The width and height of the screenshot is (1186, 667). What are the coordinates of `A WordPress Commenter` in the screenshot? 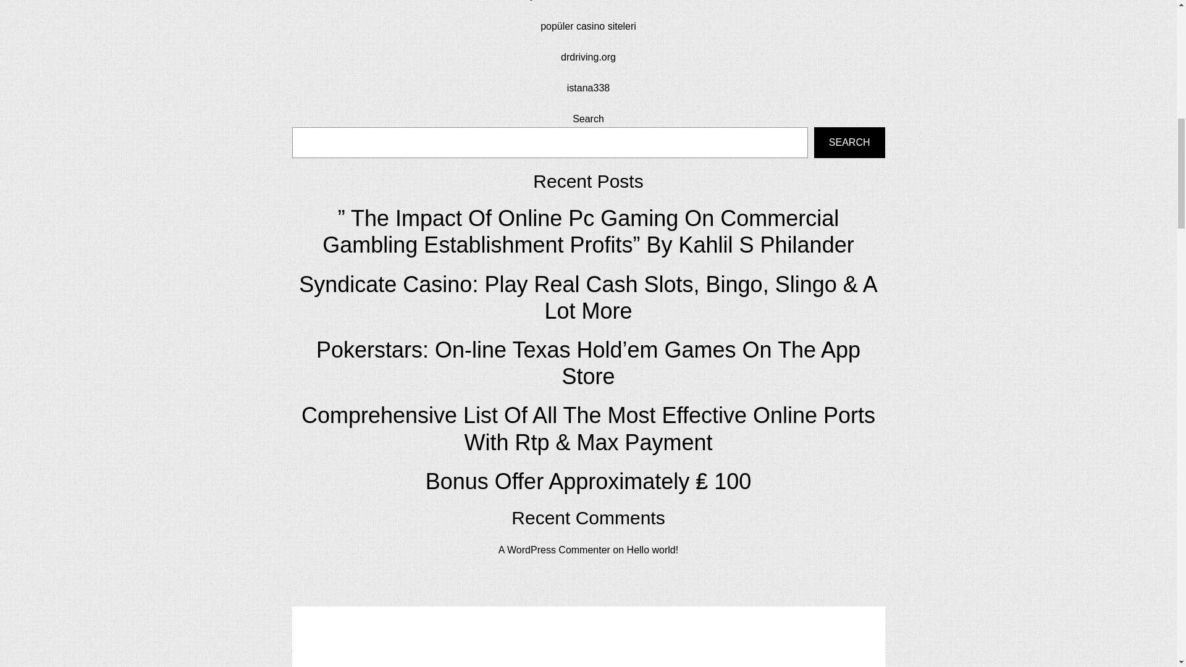 It's located at (554, 550).